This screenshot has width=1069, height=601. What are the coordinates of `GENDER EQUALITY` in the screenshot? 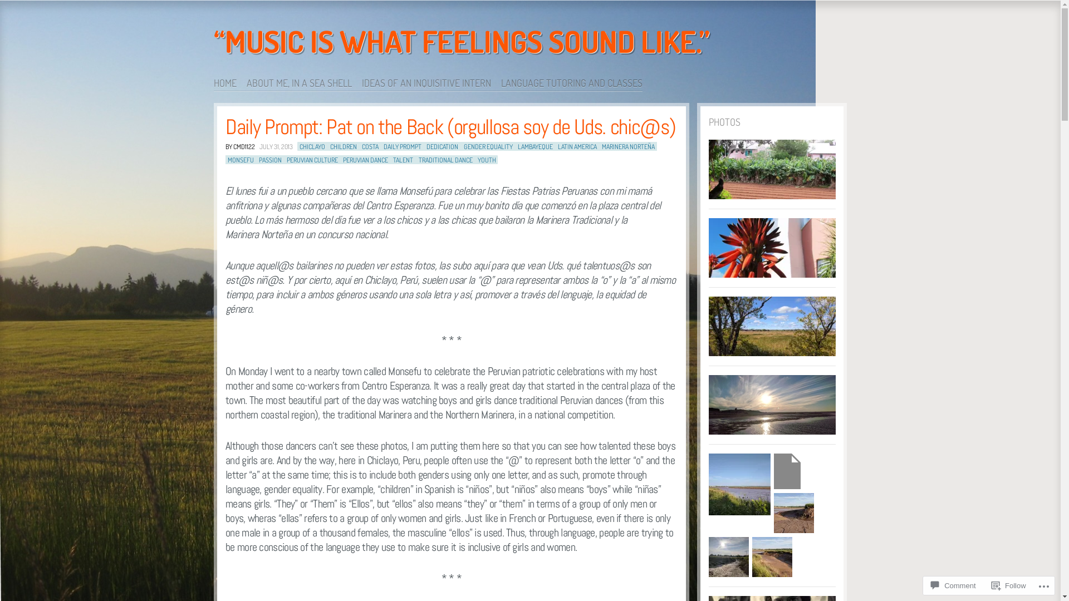 It's located at (488, 147).